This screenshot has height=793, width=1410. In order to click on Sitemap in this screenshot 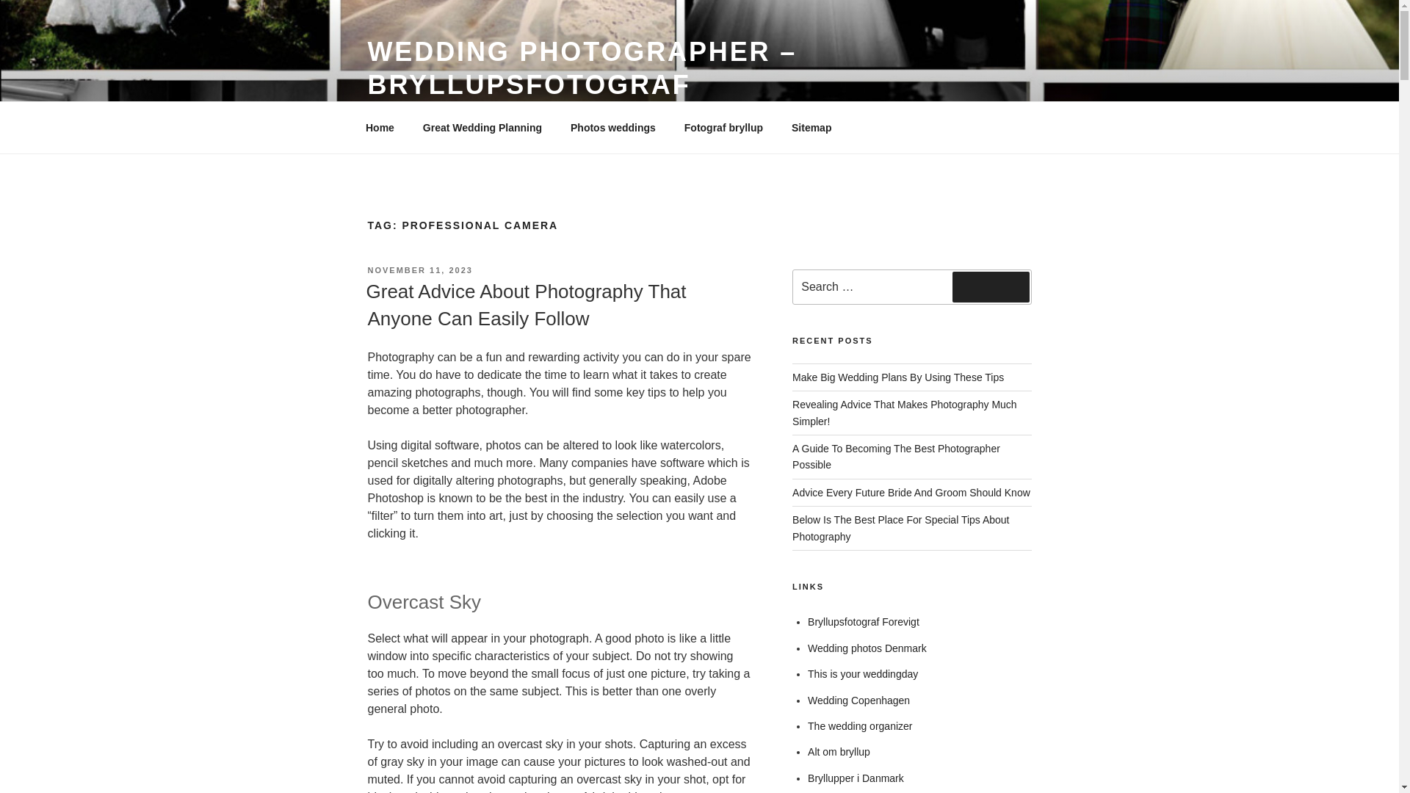, I will do `click(811, 128)`.